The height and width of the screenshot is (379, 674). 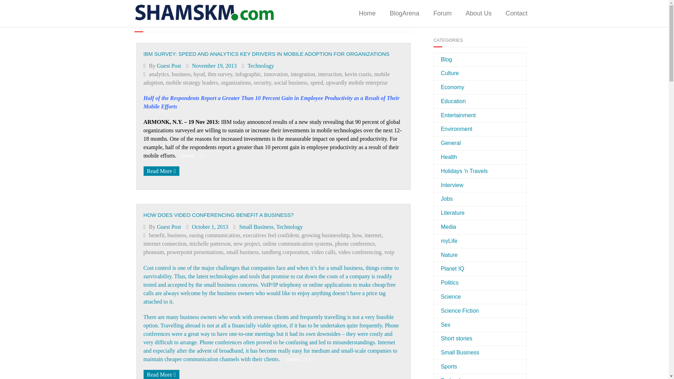 I want to click on kevin custis, so click(x=358, y=74).